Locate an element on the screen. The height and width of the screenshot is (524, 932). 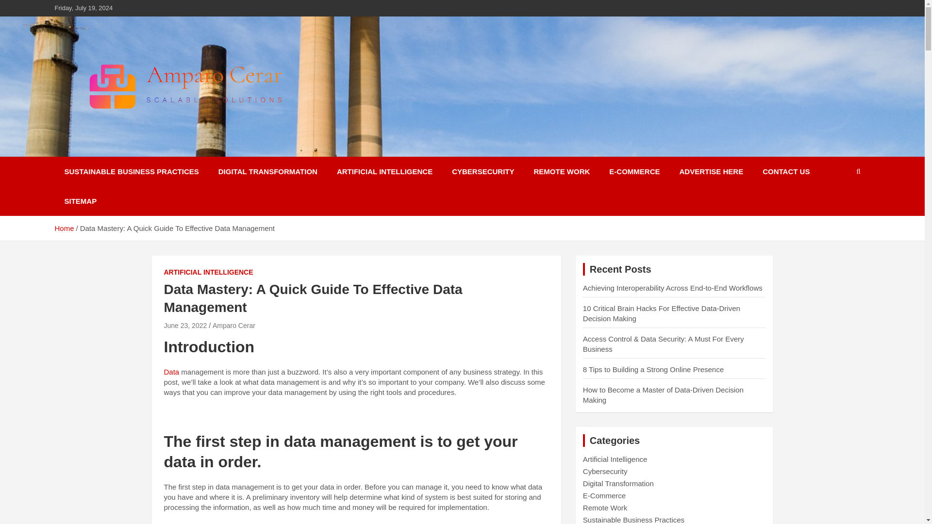
8 Tips to Building a Strong Online Presence is located at coordinates (653, 369).